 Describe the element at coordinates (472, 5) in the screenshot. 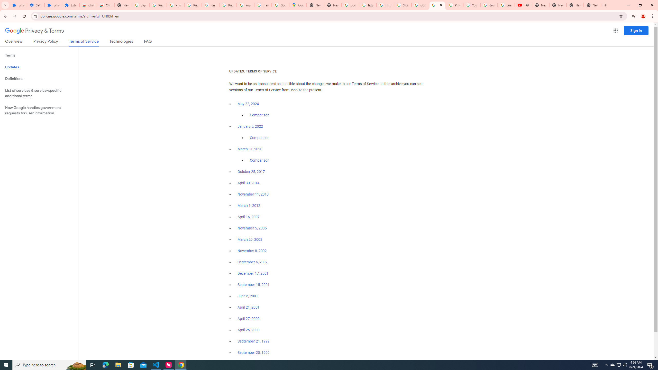

I see `YouTube` at that location.